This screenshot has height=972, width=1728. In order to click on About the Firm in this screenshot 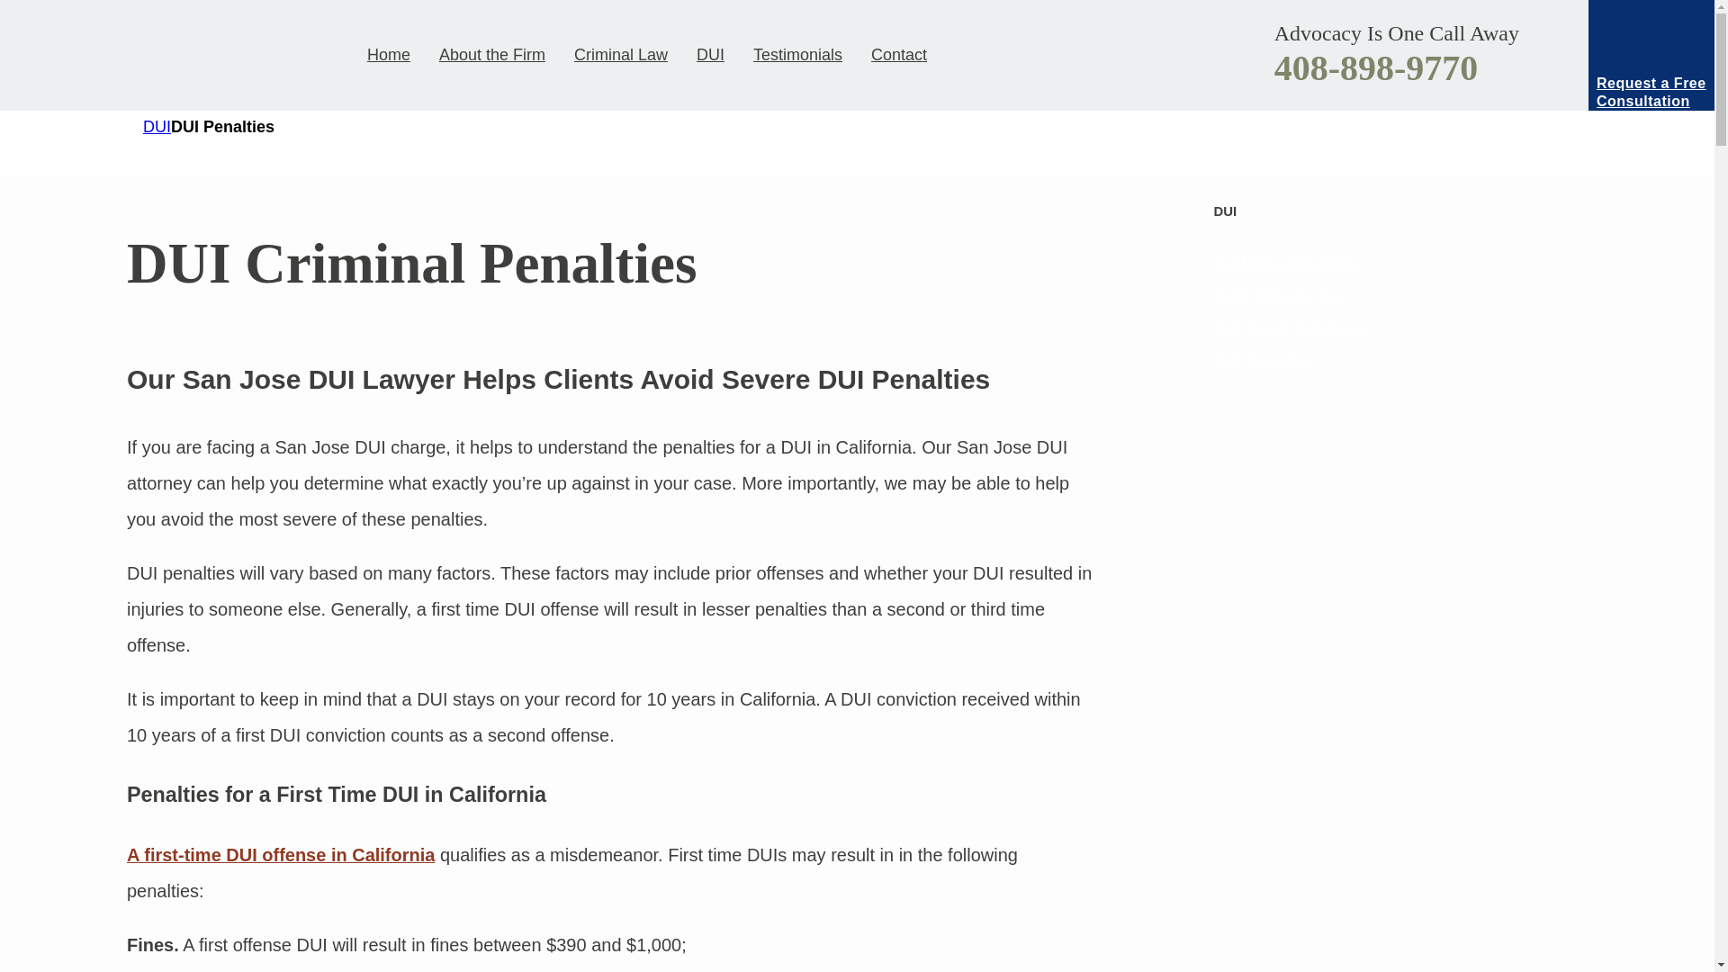, I will do `click(492, 55)`.